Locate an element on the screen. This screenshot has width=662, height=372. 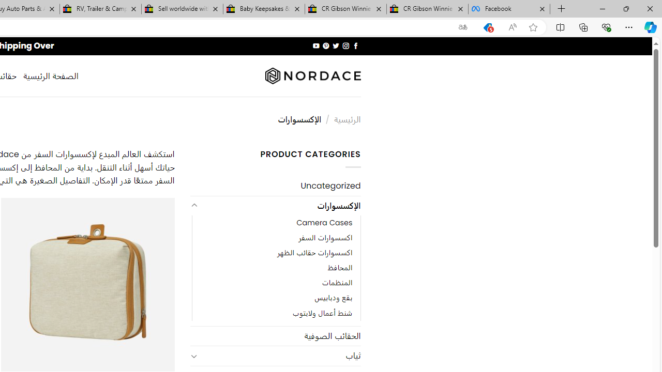
New Tab is located at coordinates (562, 9).